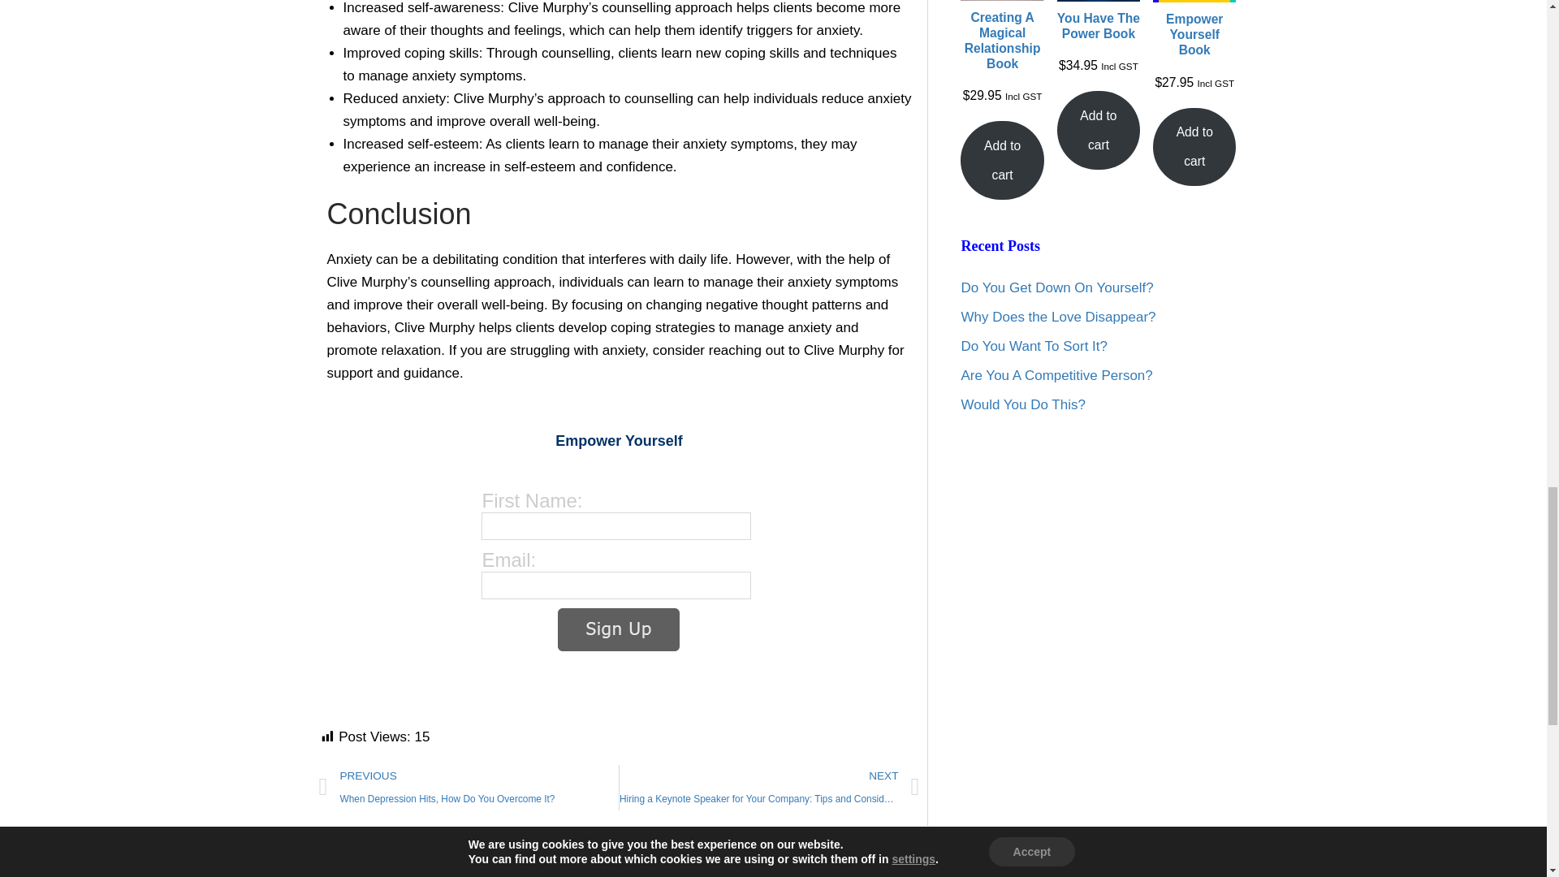 Image resolution: width=1559 pixels, height=877 pixels. What do you see at coordinates (619, 852) in the screenshot?
I see `Advertisement` at bounding box center [619, 852].